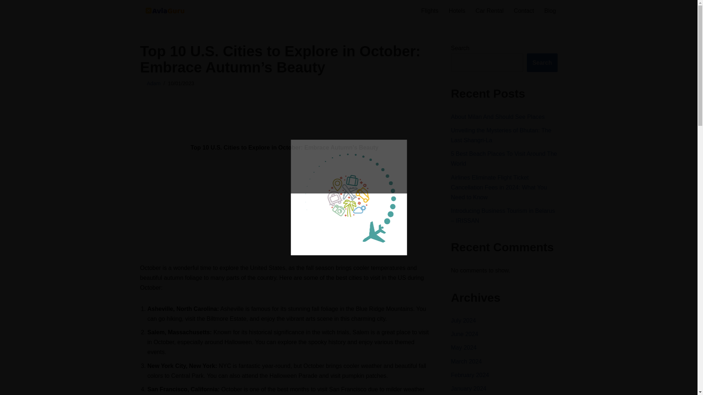 This screenshot has height=395, width=703. I want to click on February 2024, so click(470, 375).